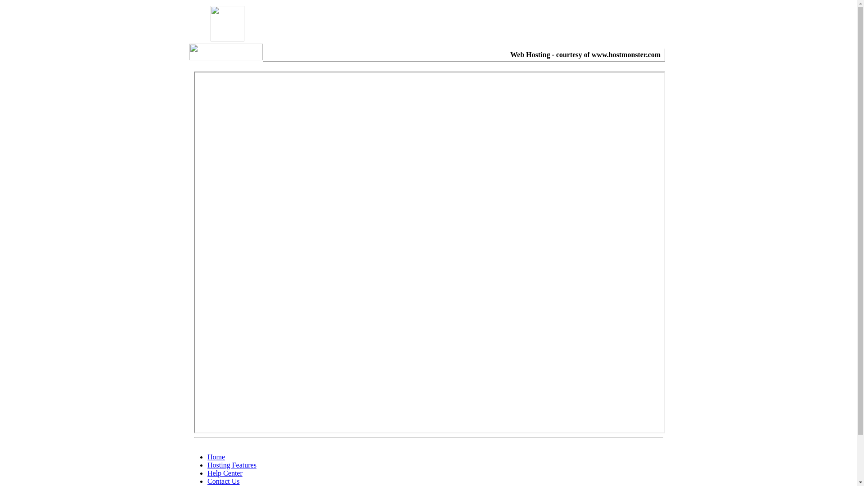 Image resolution: width=864 pixels, height=486 pixels. I want to click on Hosting Features, so click(232, 465).